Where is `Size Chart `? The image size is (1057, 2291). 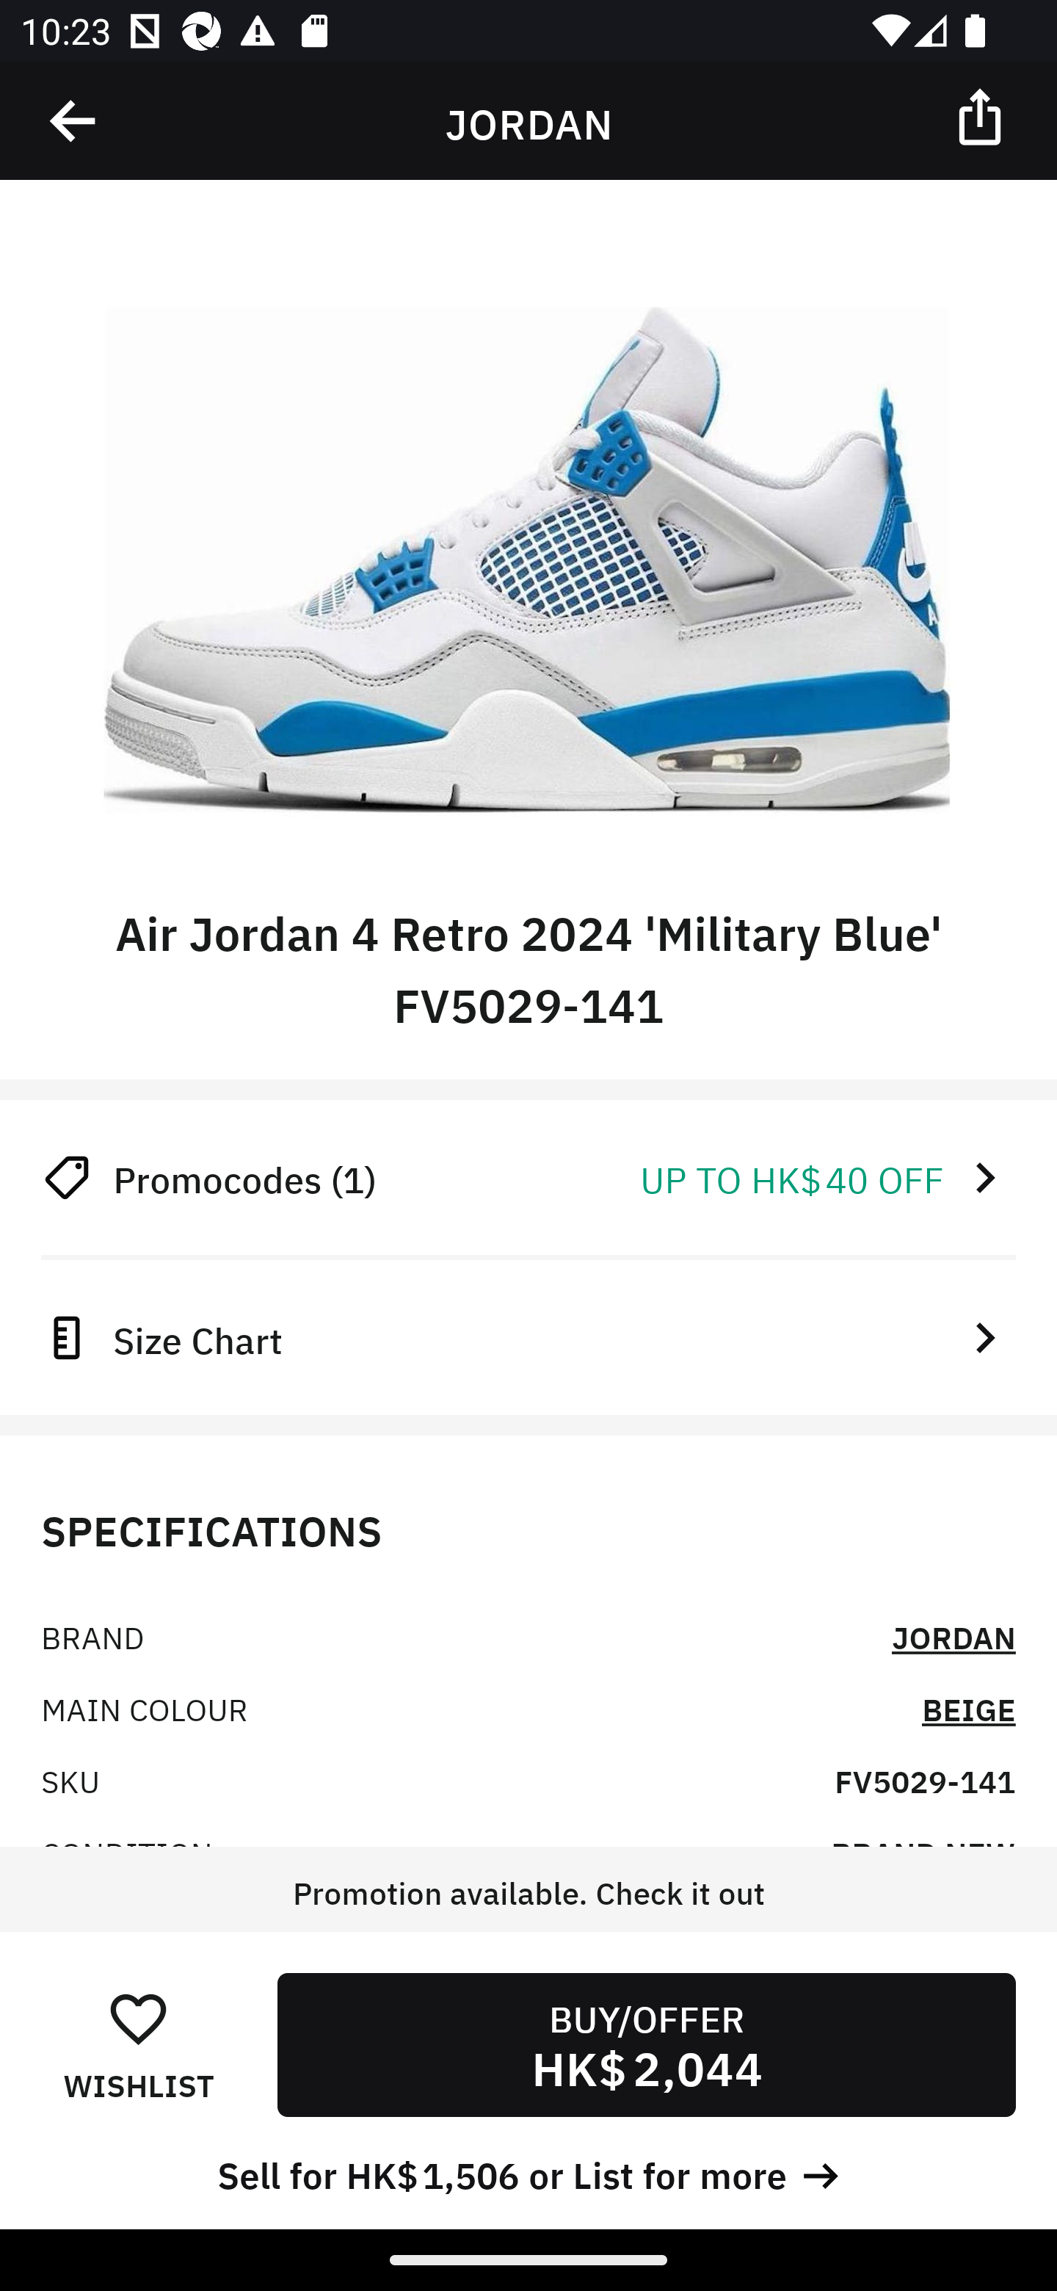 Size Chart  is located at coordinates (528, 1336).